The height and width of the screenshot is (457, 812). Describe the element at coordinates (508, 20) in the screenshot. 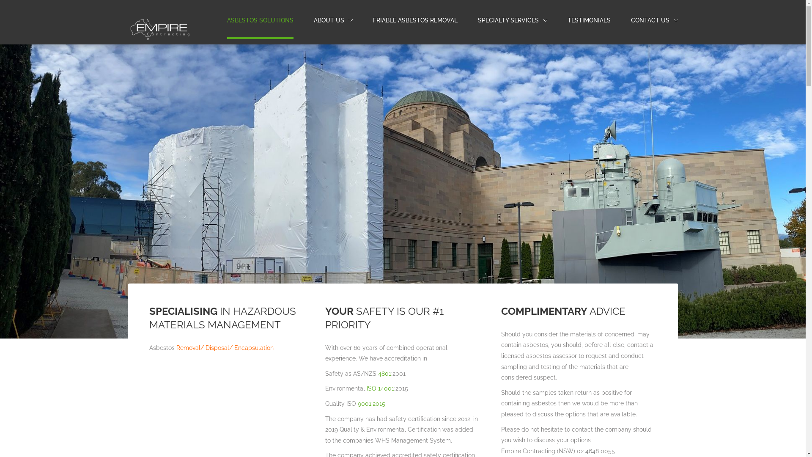

I see `SPECIALTY SERVICES` at that location.